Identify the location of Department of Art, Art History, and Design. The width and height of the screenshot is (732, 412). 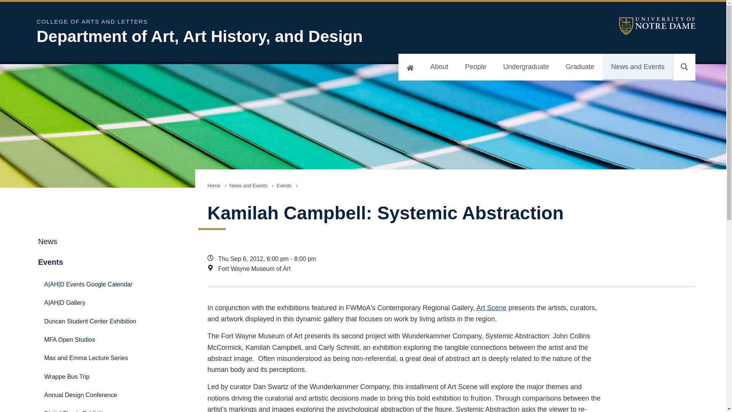
(235, 36).